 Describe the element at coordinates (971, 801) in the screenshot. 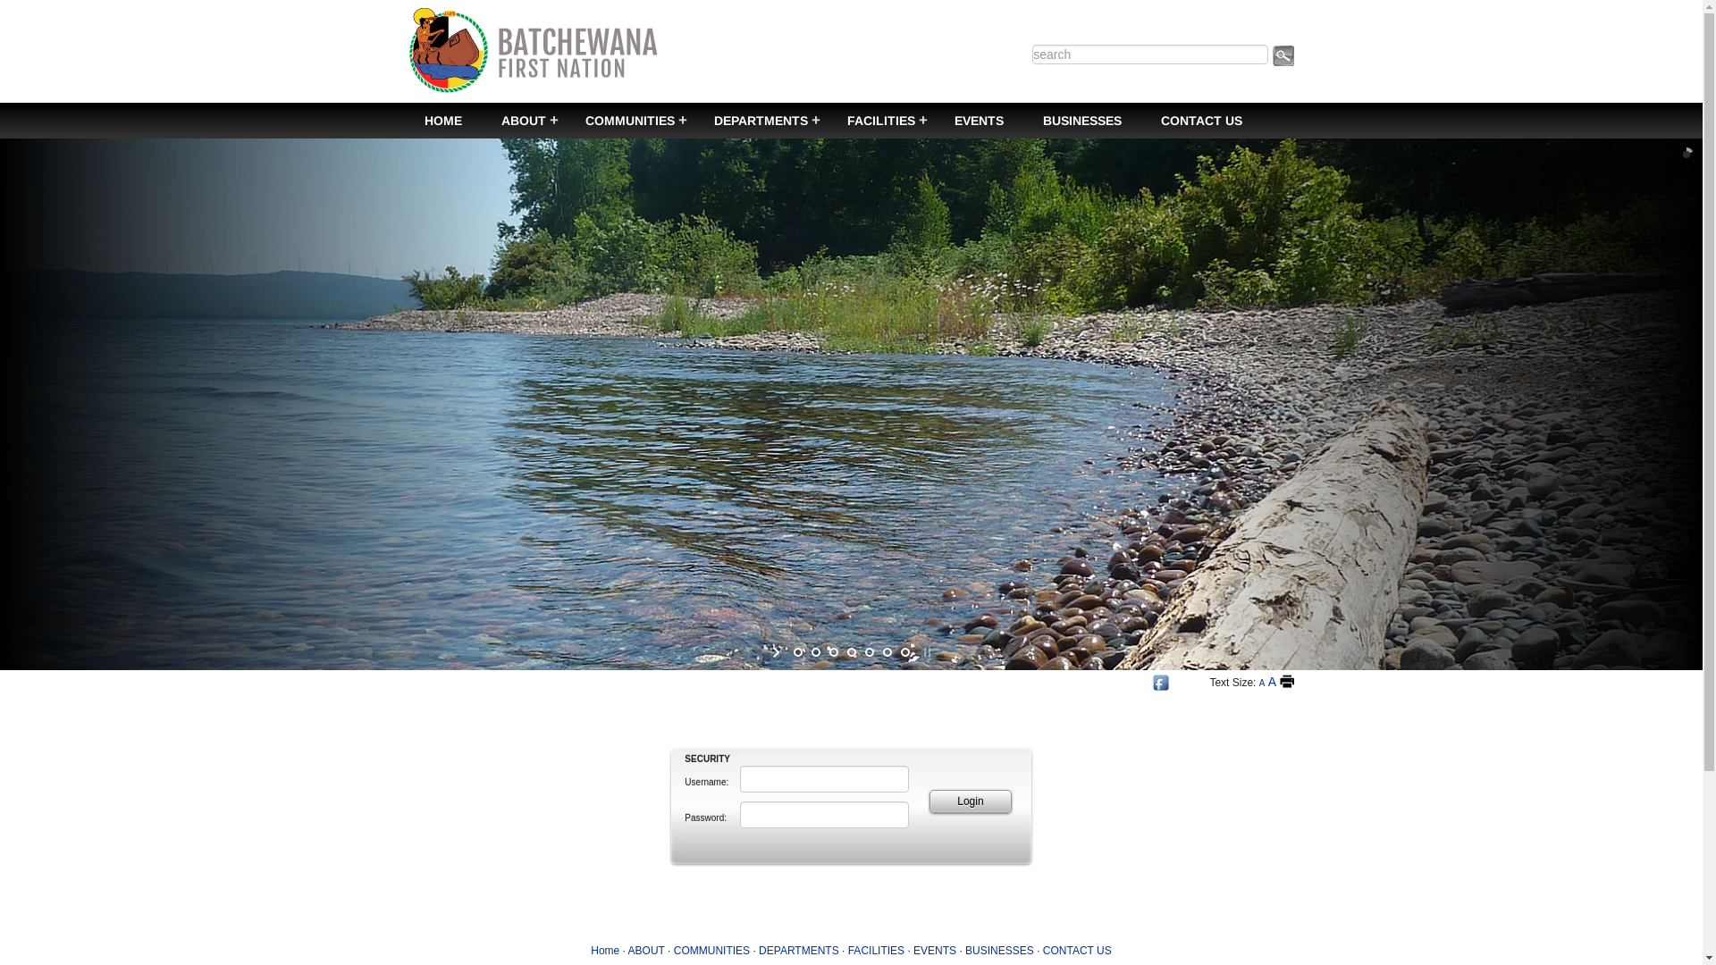

I see `Login` at that location.